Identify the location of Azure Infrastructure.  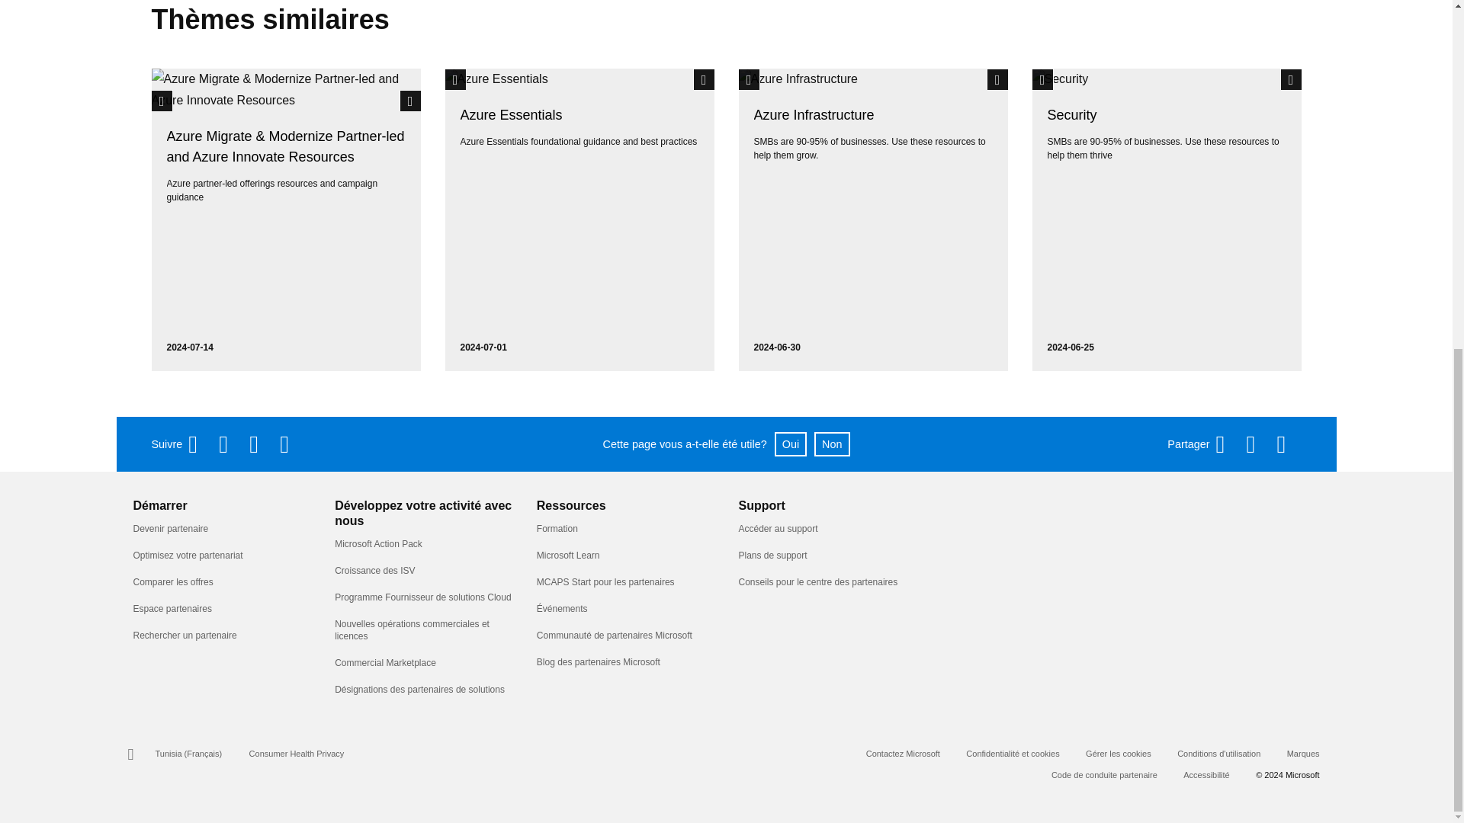
(872, 78).